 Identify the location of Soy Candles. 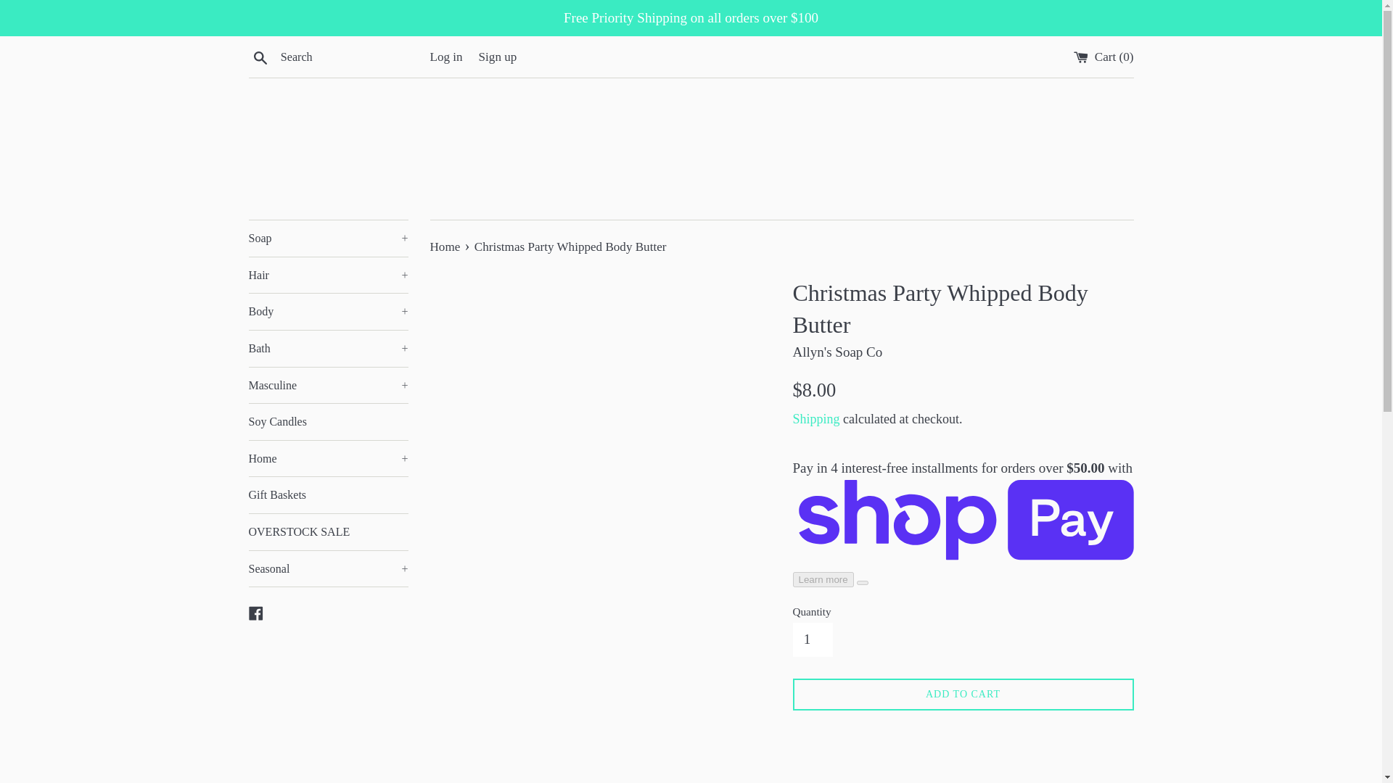
(328, 422).